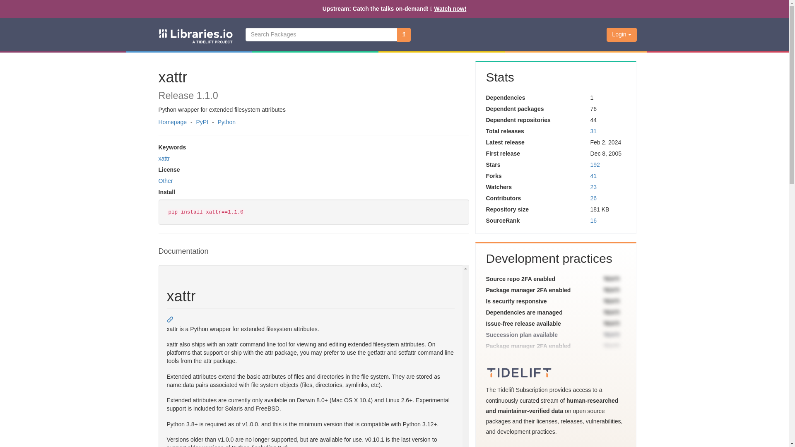 The image size is (795, 447). I want to click on xattr, so click(164, 158).